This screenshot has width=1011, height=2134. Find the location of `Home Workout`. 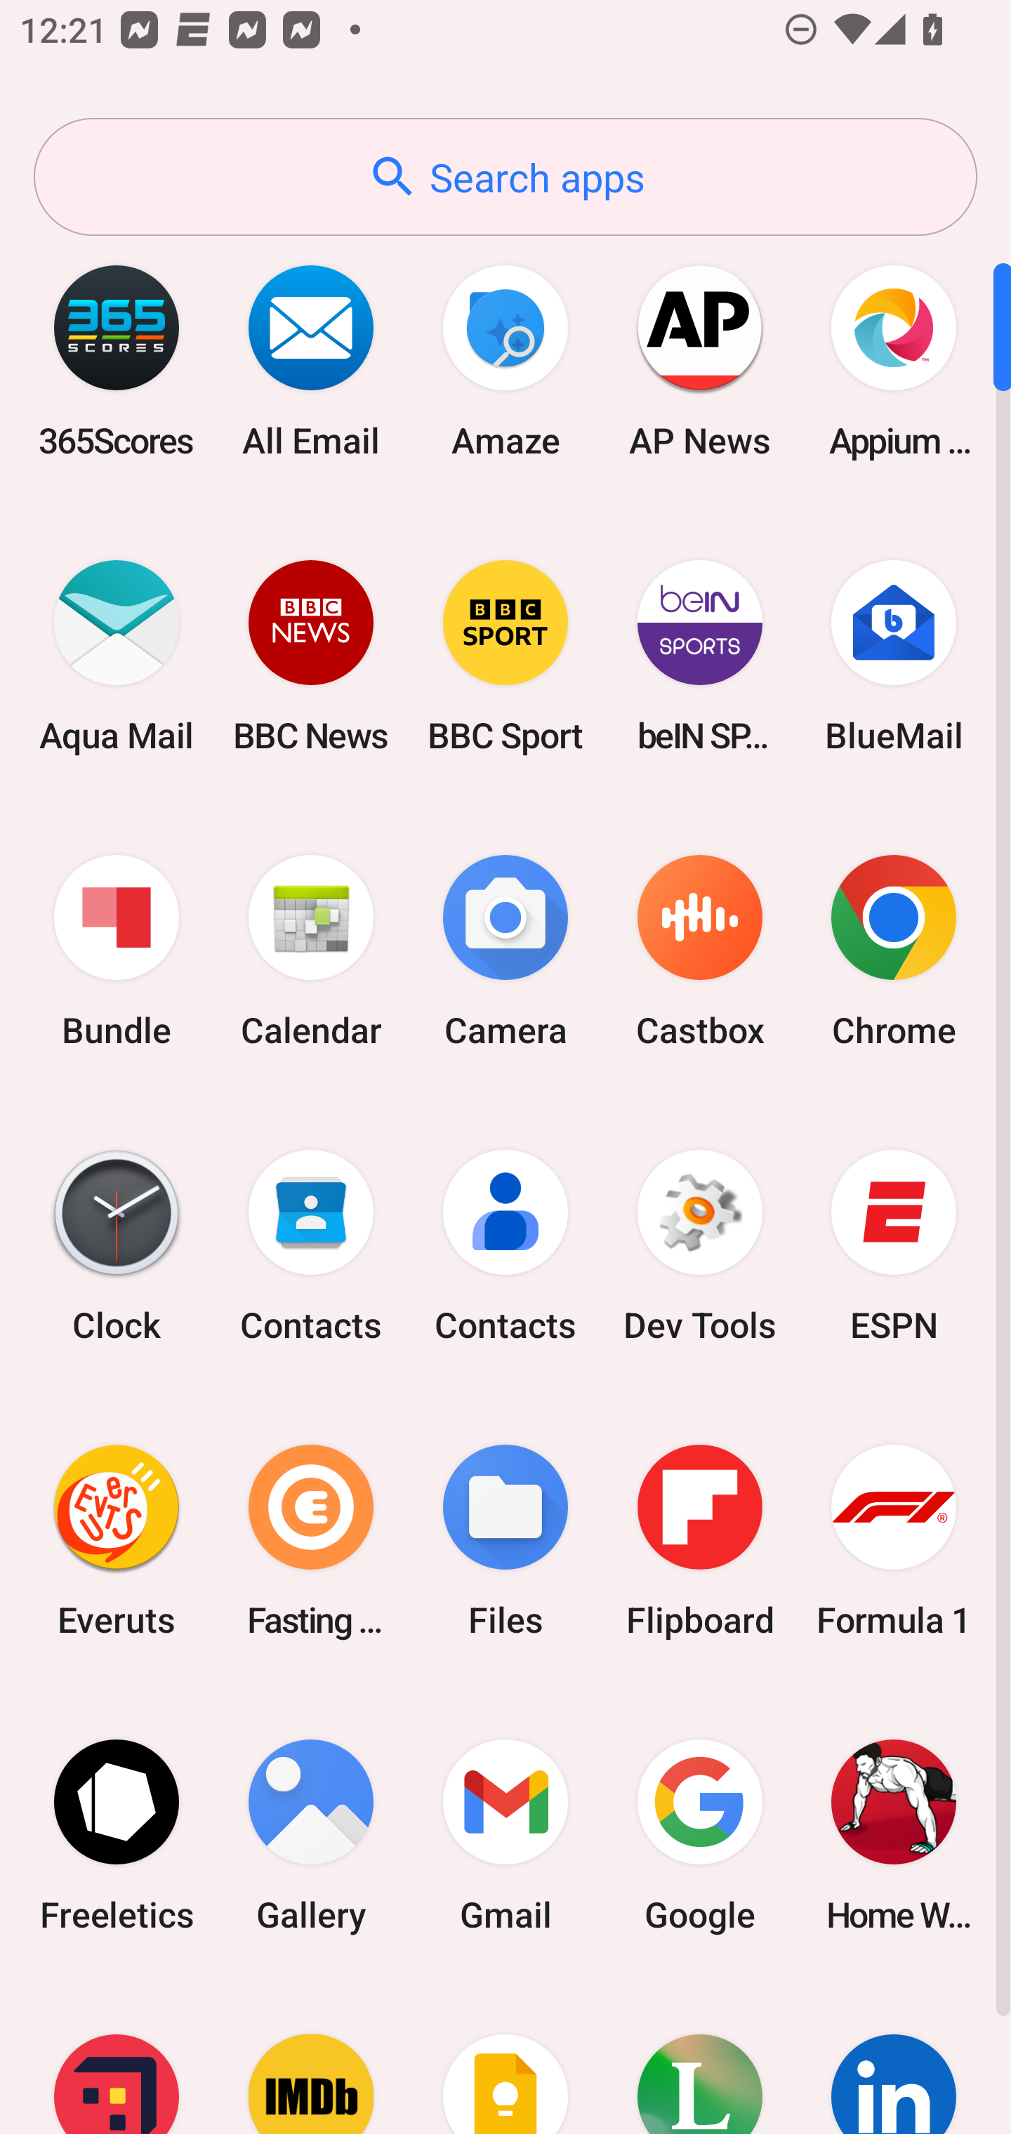

Home Workout is located at coordinates (894, 1835).